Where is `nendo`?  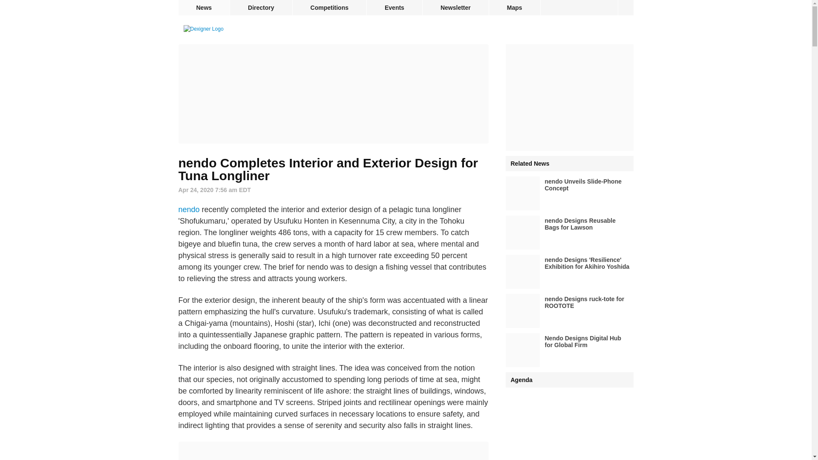 nendo is located at coordinates (189, 210).